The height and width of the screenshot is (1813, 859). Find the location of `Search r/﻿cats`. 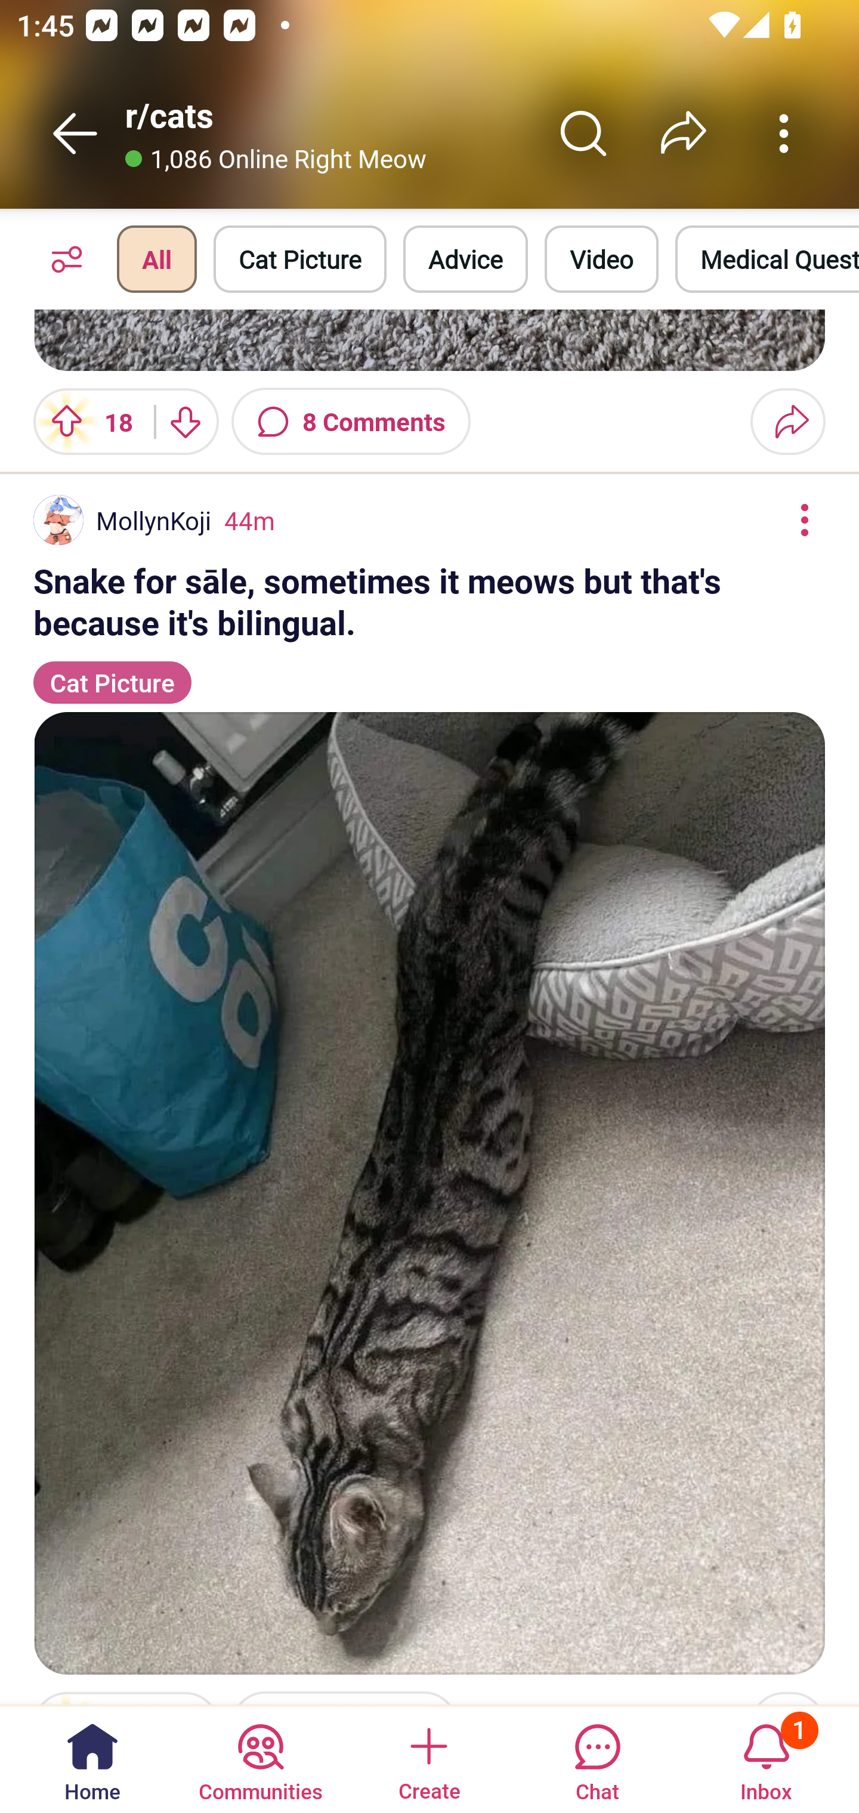

Search r/﻿cats is located at coordinates (583, 133).